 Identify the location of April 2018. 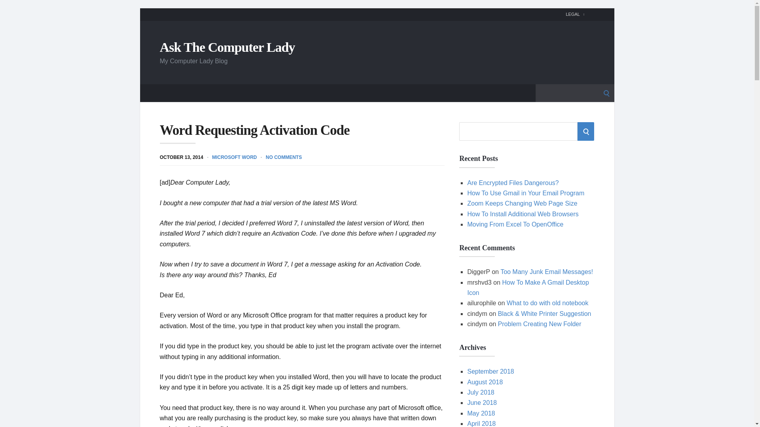
(481, 423).